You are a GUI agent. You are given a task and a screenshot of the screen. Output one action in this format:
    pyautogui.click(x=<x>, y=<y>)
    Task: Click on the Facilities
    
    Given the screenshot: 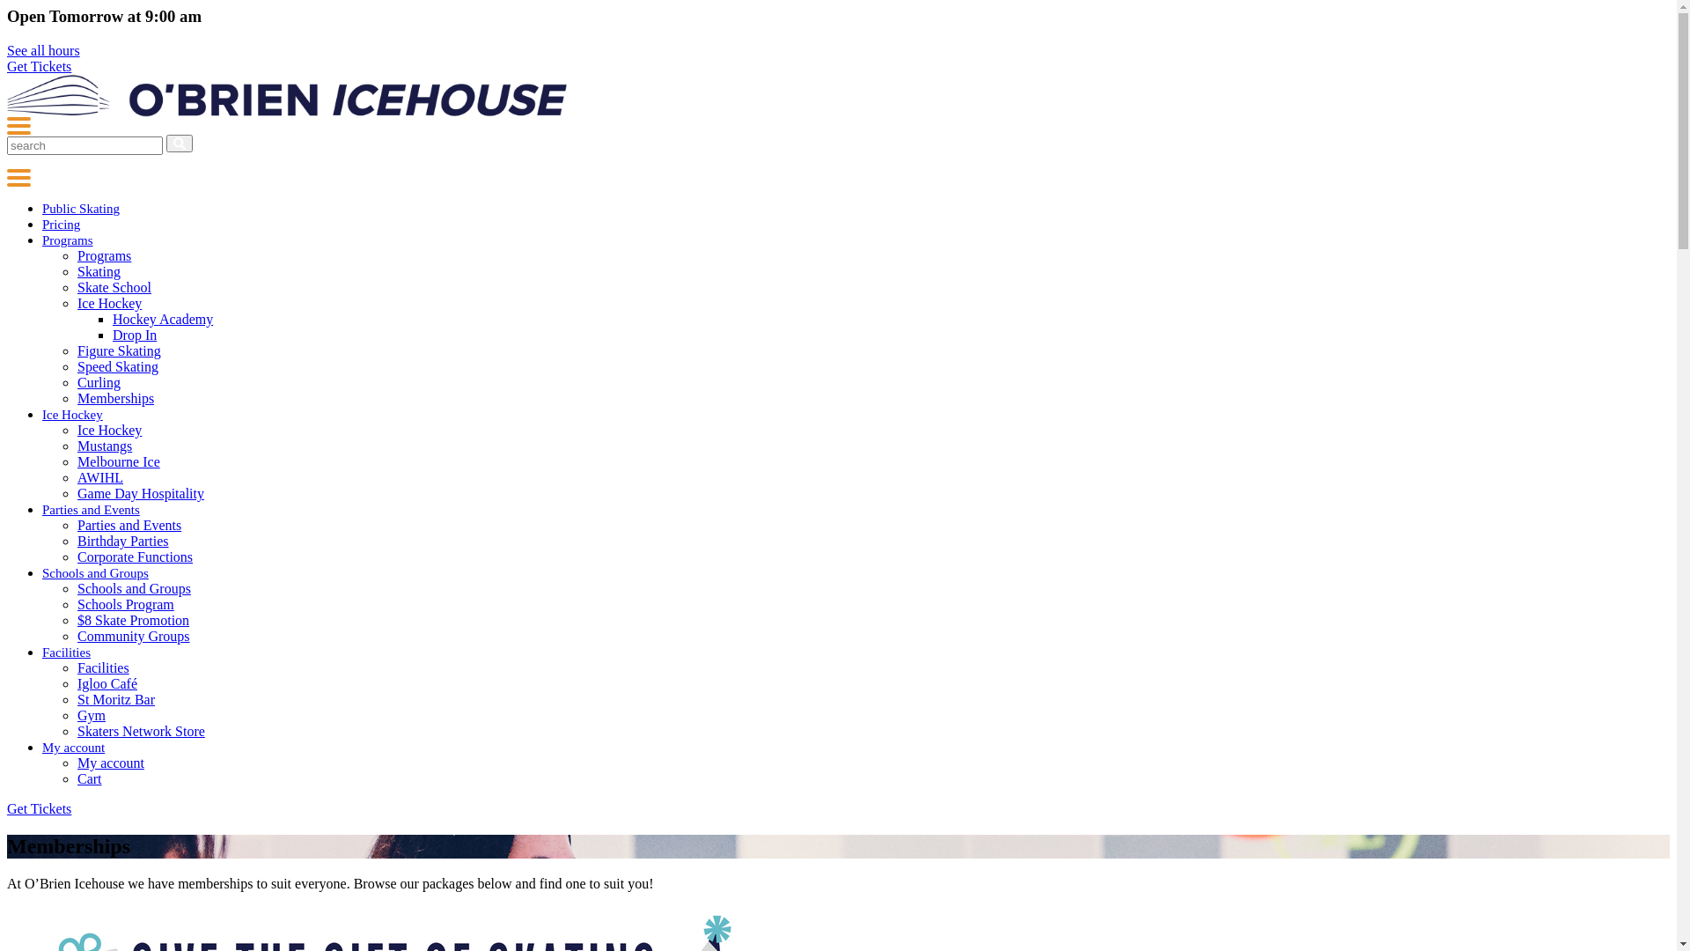 What is the action you would take?
    pyautogui.click(x=67, y=652)
    